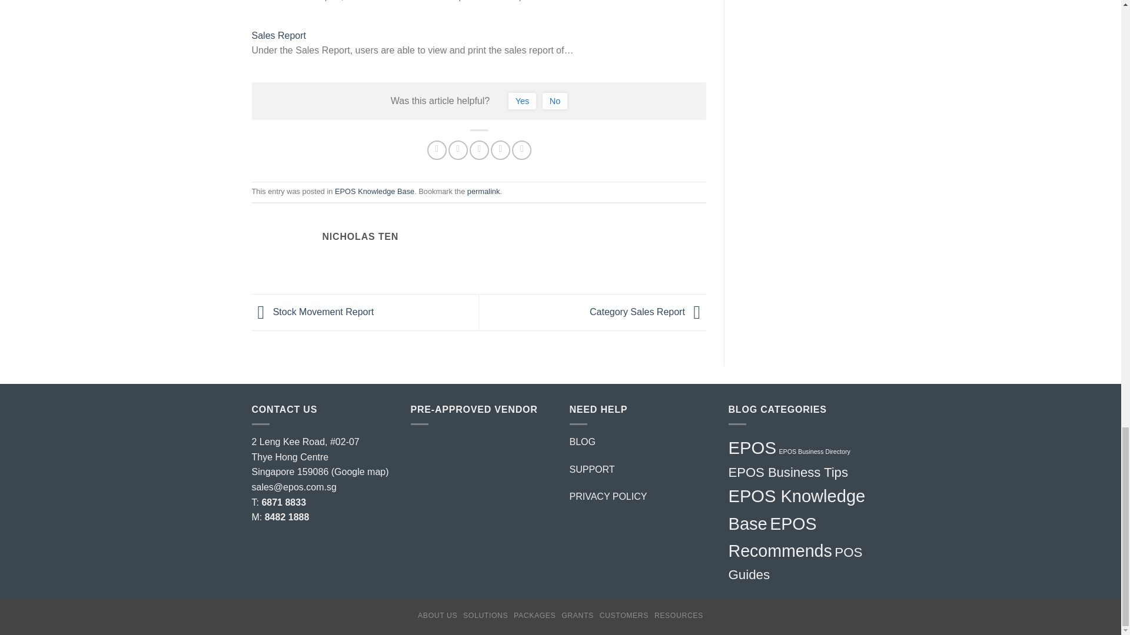 The width and height of the screenshot is (1130, 635). What do you see at coordinates (479, 150) in the screenshot?
I see `Email to a Friend` at bounding box center [479, 150].